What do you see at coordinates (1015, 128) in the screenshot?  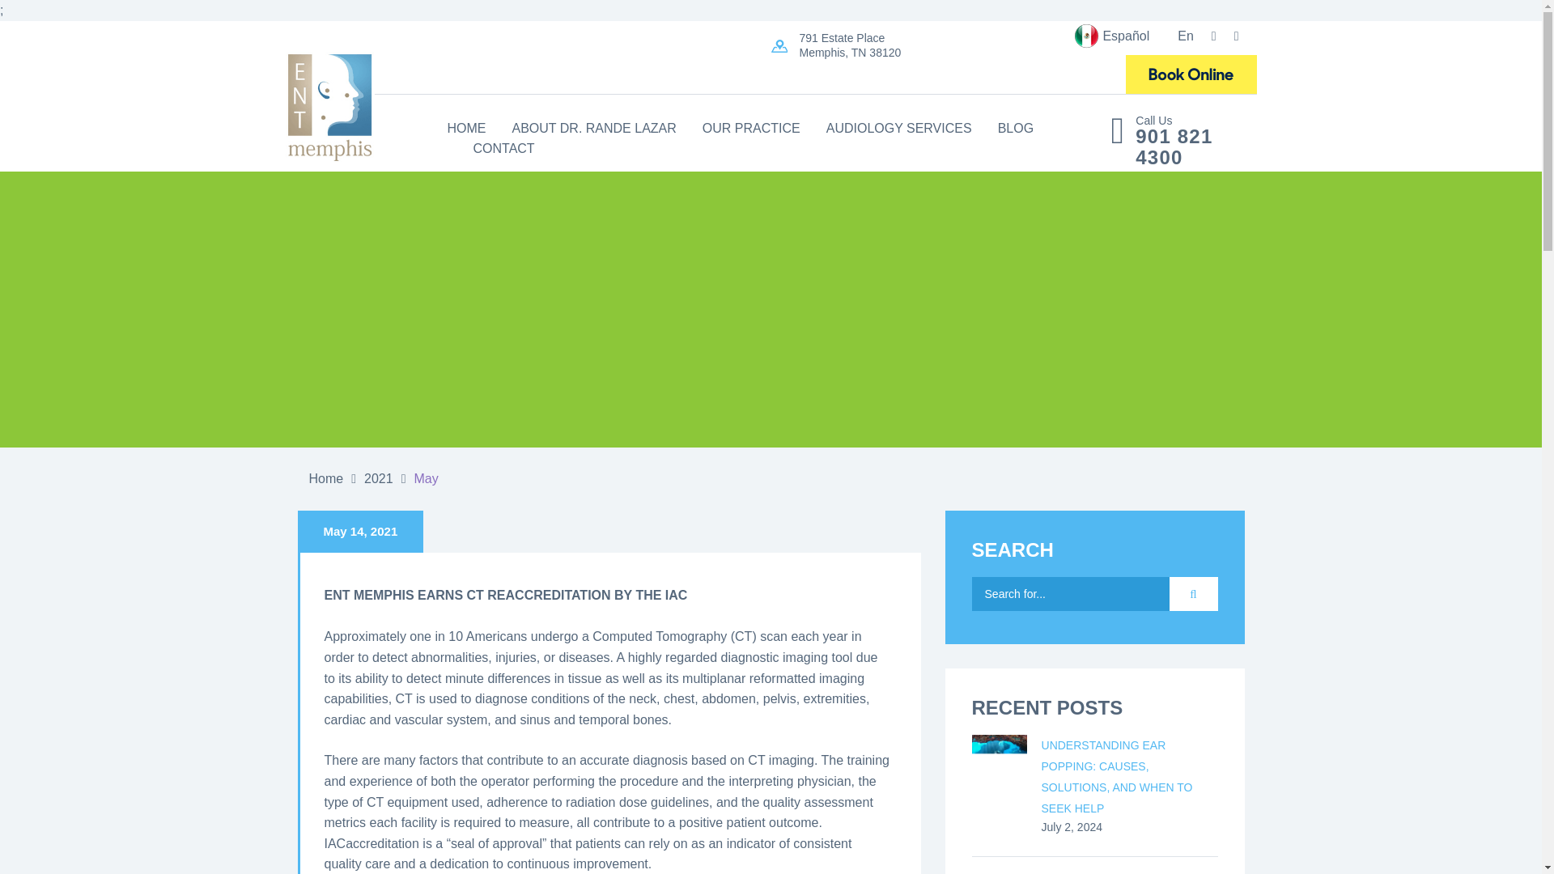 I see `BLOG` at bounding box center [1015, 128].